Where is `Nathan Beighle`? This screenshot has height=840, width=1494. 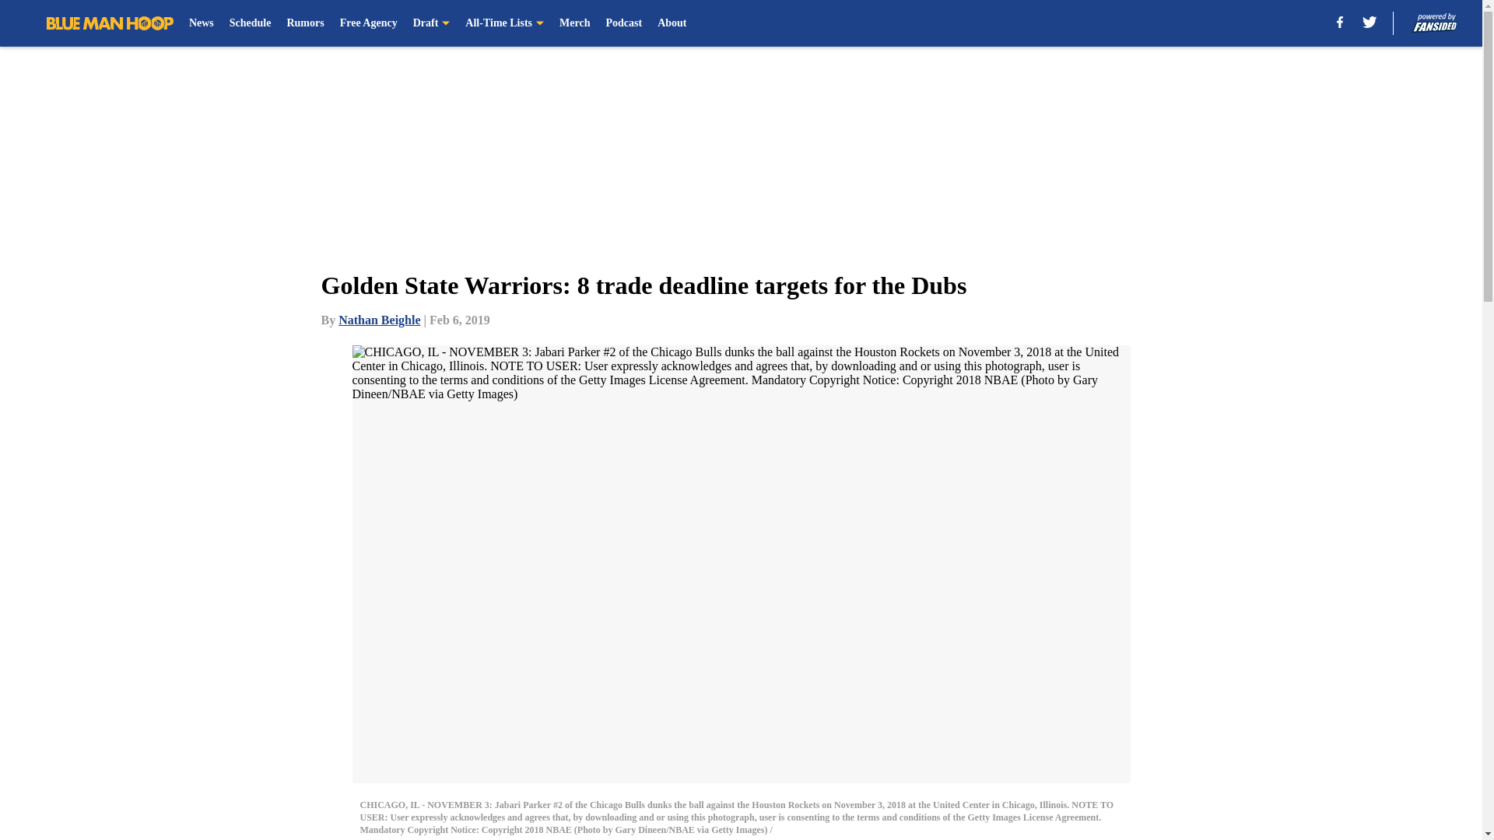
Nathan Beighle is located at coordinates (379, 320).